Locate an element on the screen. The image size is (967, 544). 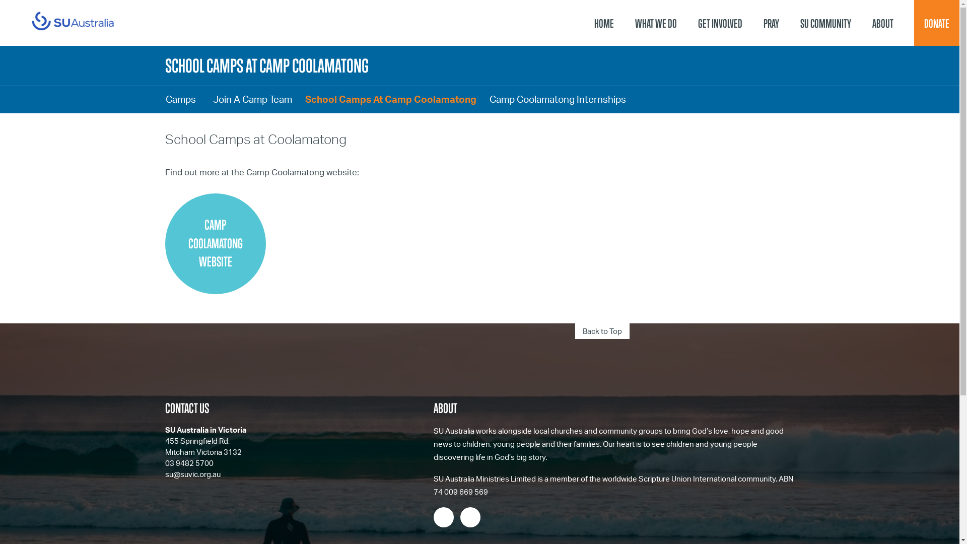
Back to Top is located at coordinates (602, 331).